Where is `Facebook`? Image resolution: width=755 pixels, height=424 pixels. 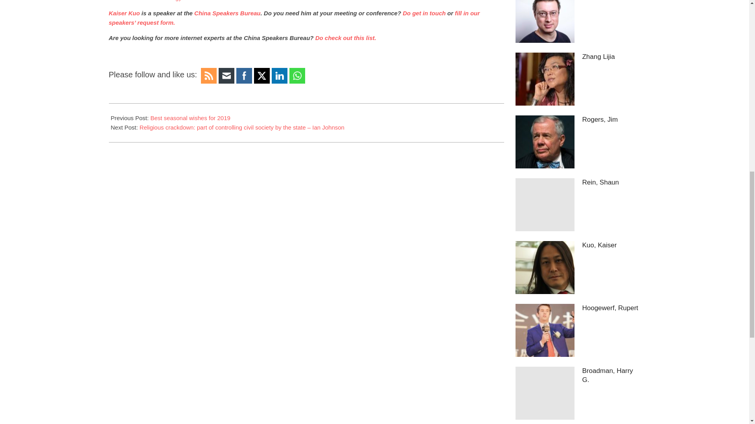
Facebook is located at coordinates (244, 76).